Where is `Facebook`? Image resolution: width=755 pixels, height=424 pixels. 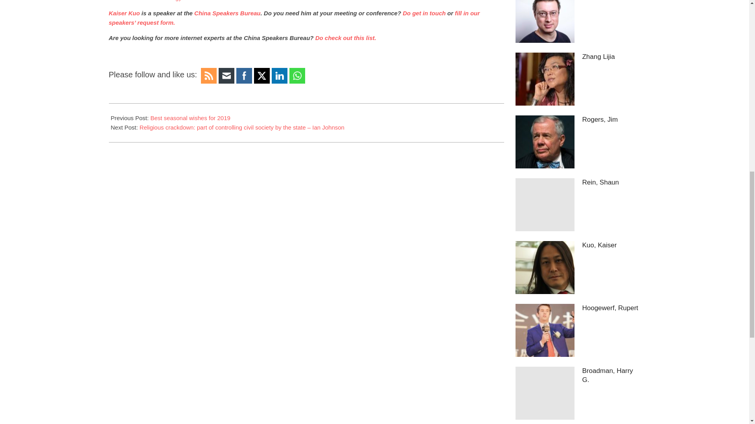
Facebook is located at coordinates (244, 76).